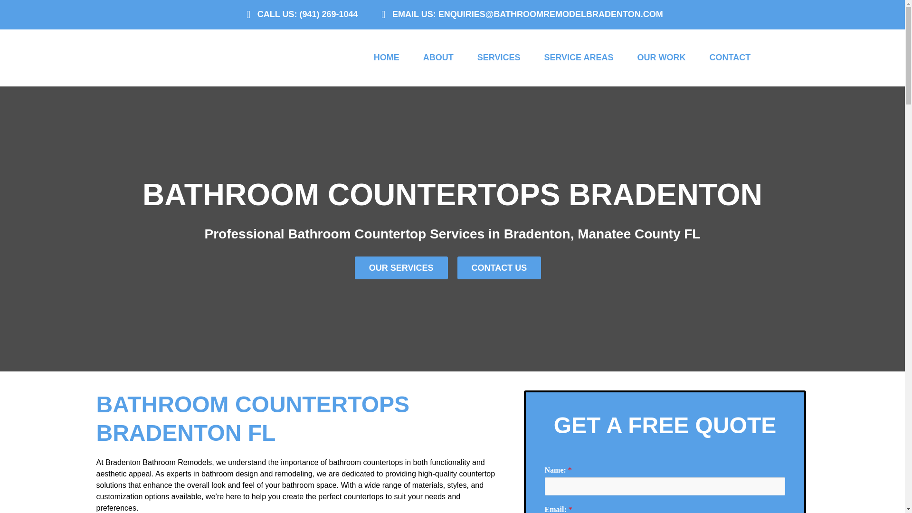 Image resolution: width=912 pixels, height=513 pixels. Describe the element at coordinates (579, 58) in the screenshot. I see `SERVICE AREAS` at that location.